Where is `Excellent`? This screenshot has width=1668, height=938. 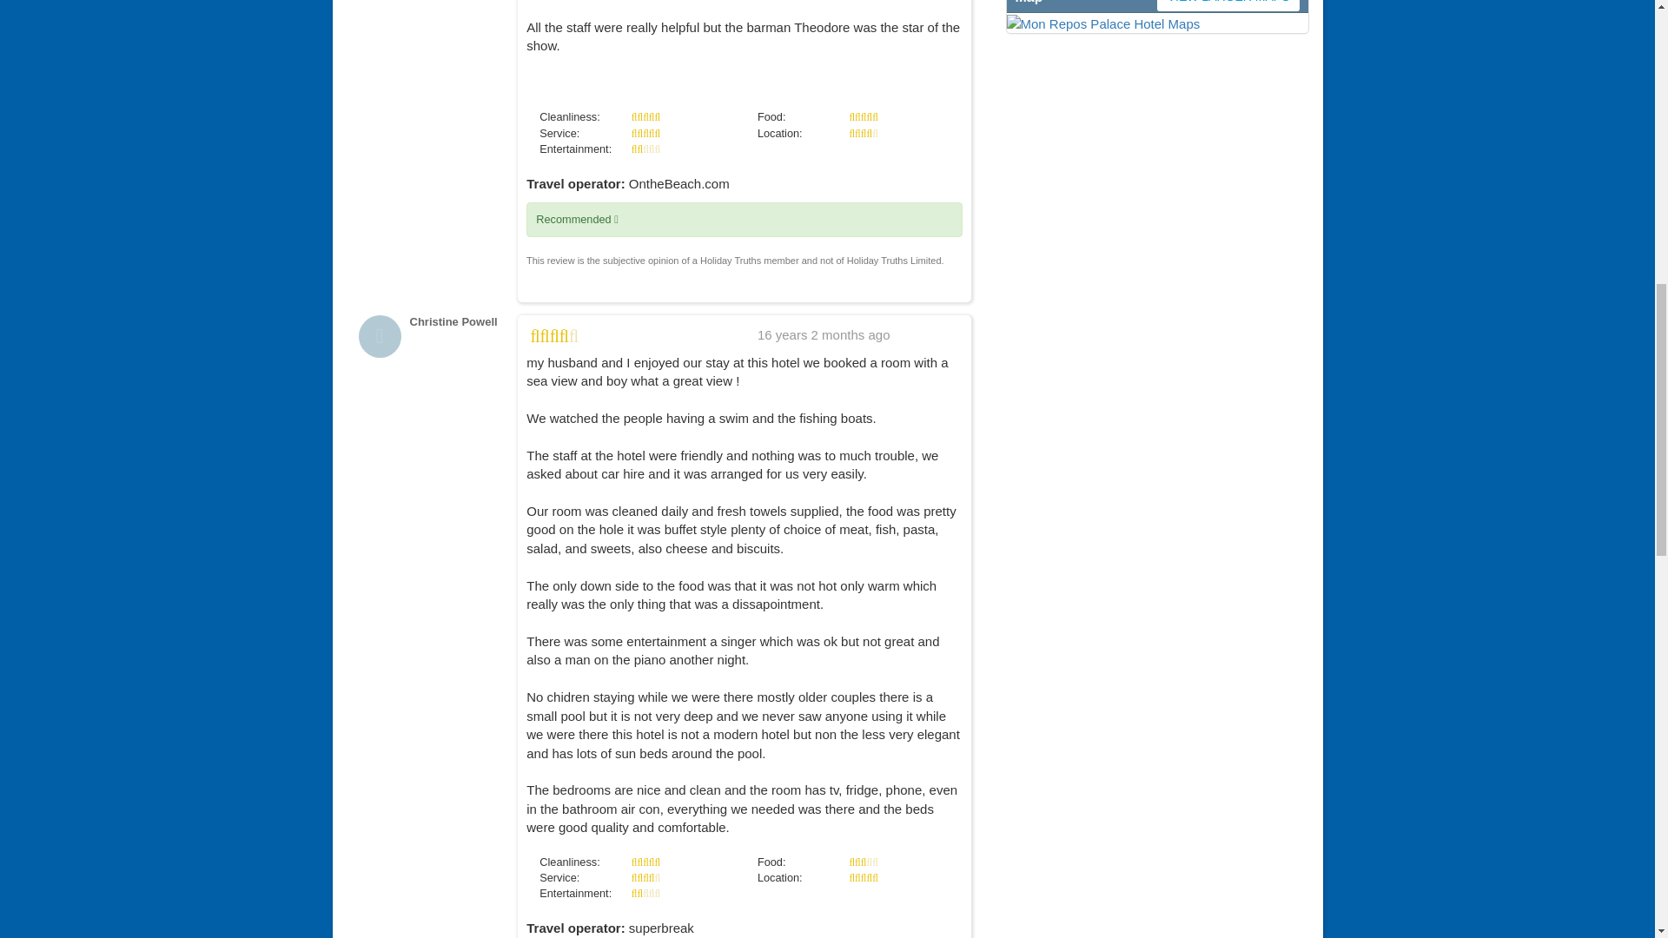
Excellent is located at coordinates (863, 877).